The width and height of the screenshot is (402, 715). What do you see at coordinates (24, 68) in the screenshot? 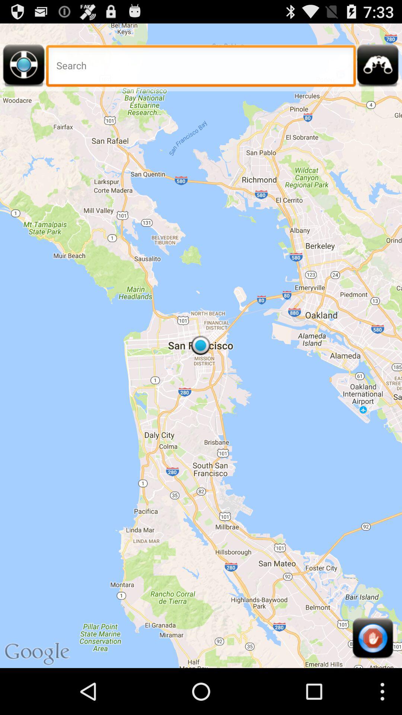
I see `seek current location` at bounding box center [24, 68].